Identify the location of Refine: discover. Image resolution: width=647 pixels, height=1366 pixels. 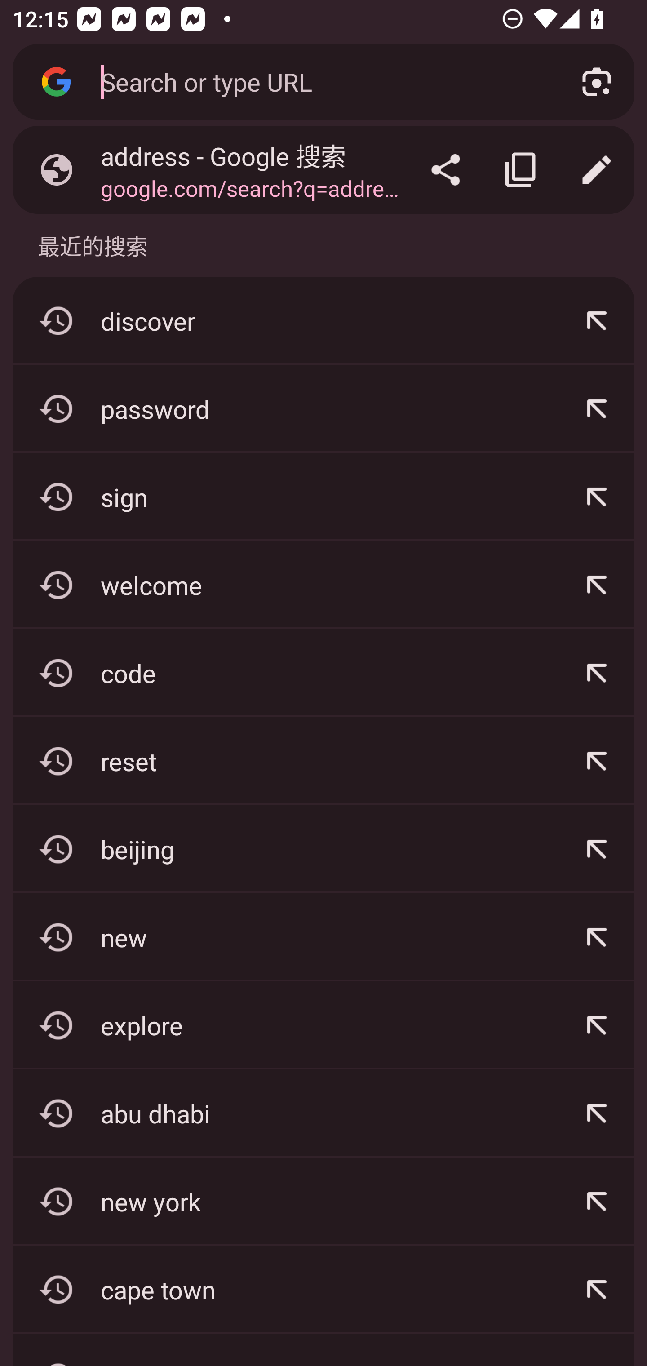
(597, 321).